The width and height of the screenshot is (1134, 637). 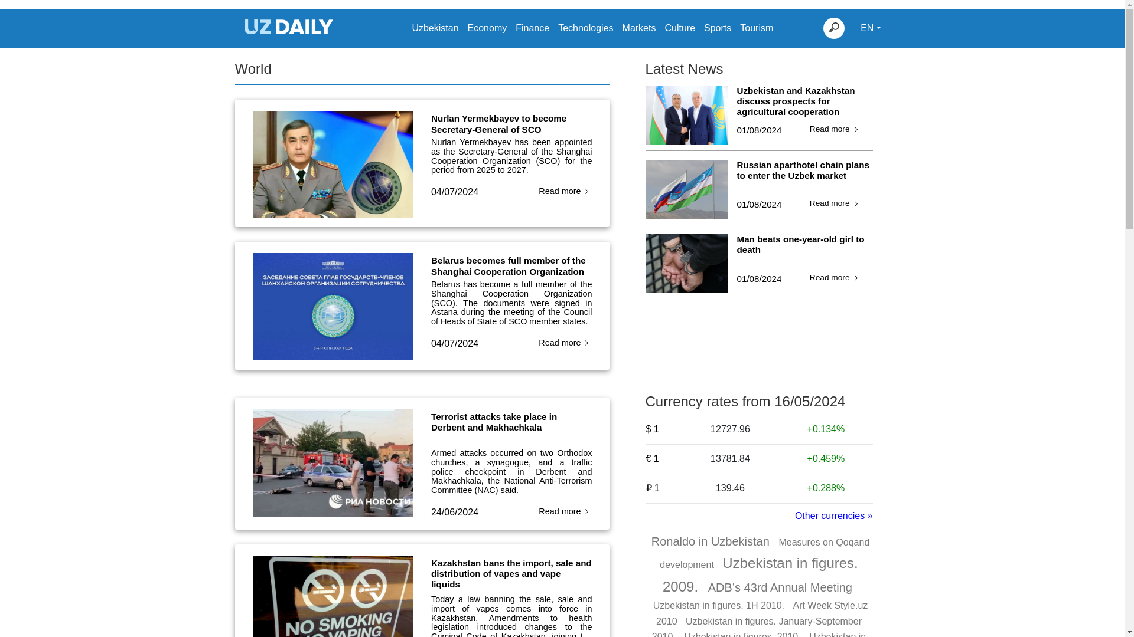 I want to click on Read more, so click(x=835, y=203).